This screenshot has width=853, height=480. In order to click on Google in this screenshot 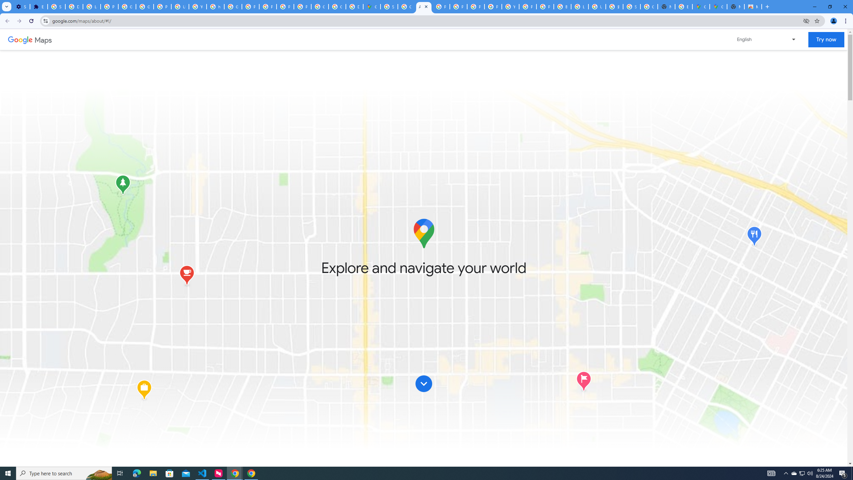, I will do `click(20, 39)`.